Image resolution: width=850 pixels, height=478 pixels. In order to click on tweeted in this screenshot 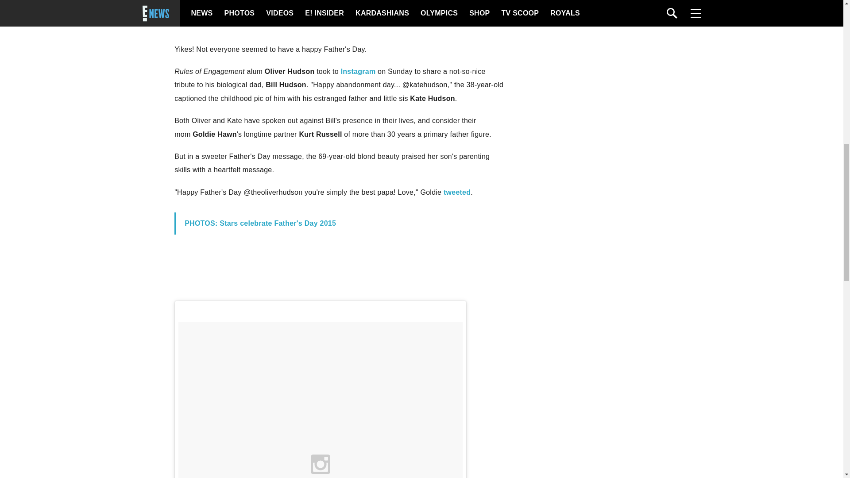, I will do `click(457, 192)`.